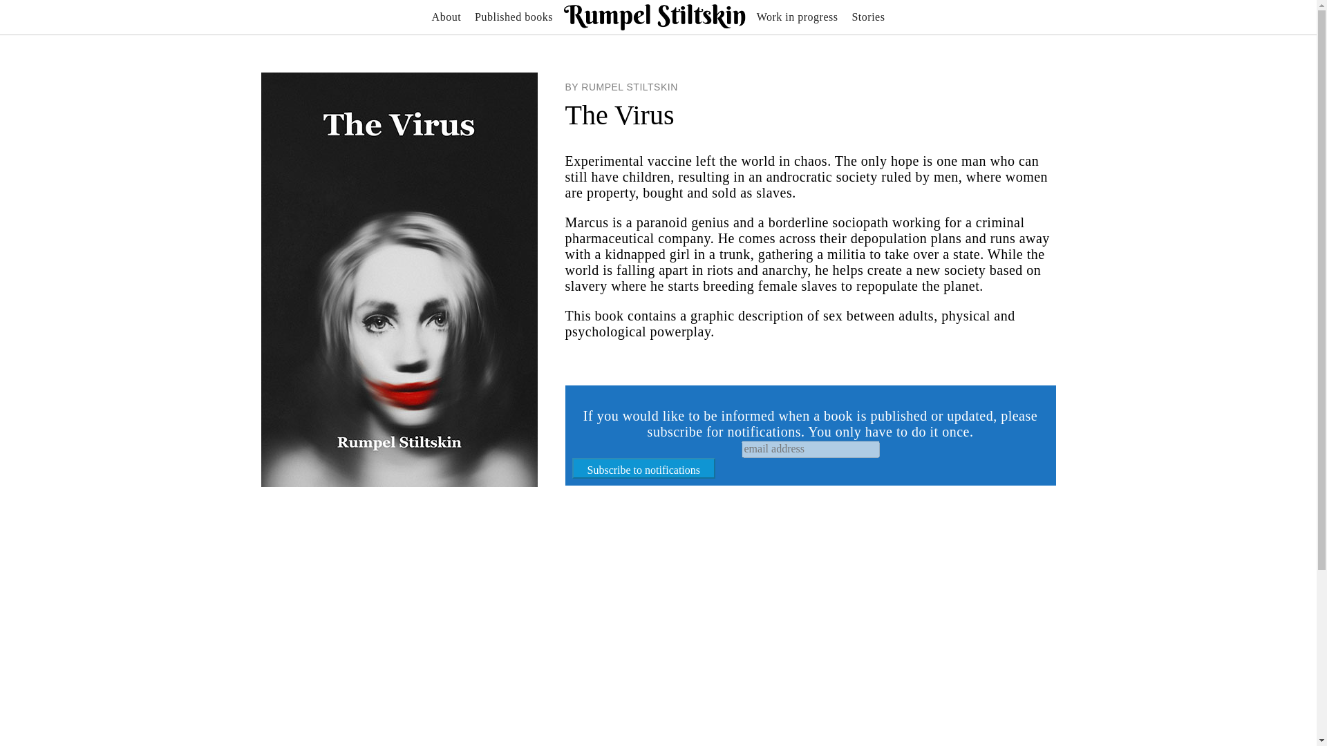  Describe the element at coordinates (868, 17) in the screenshot. I see `Stories` at that location.